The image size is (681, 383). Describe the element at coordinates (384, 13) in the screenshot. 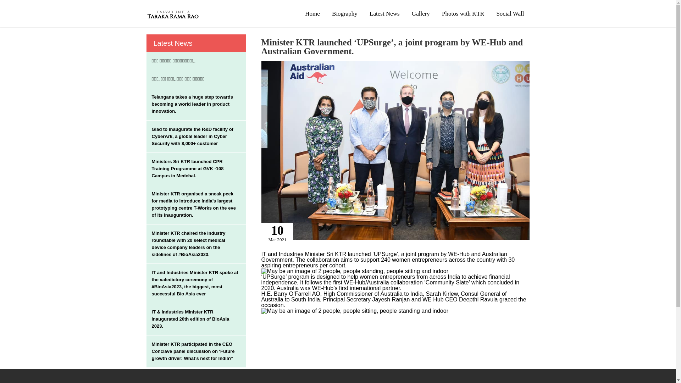

I see `Latest News` at that location.